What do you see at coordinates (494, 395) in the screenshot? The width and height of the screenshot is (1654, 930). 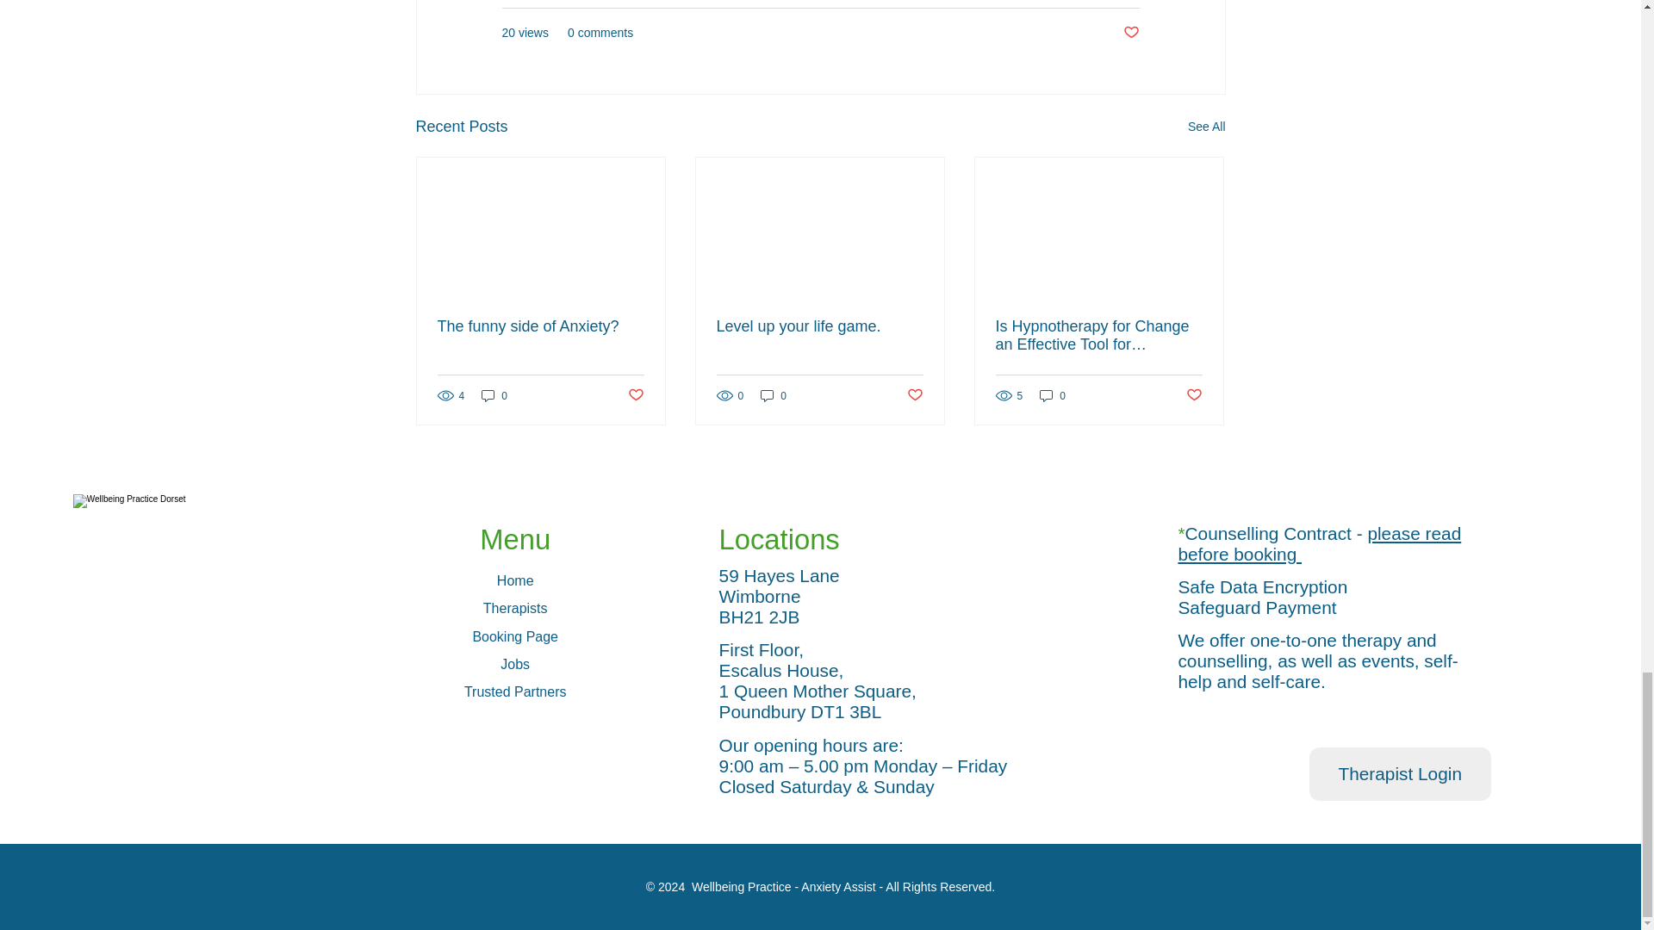 I see `0` at bounding box center [494, 395].